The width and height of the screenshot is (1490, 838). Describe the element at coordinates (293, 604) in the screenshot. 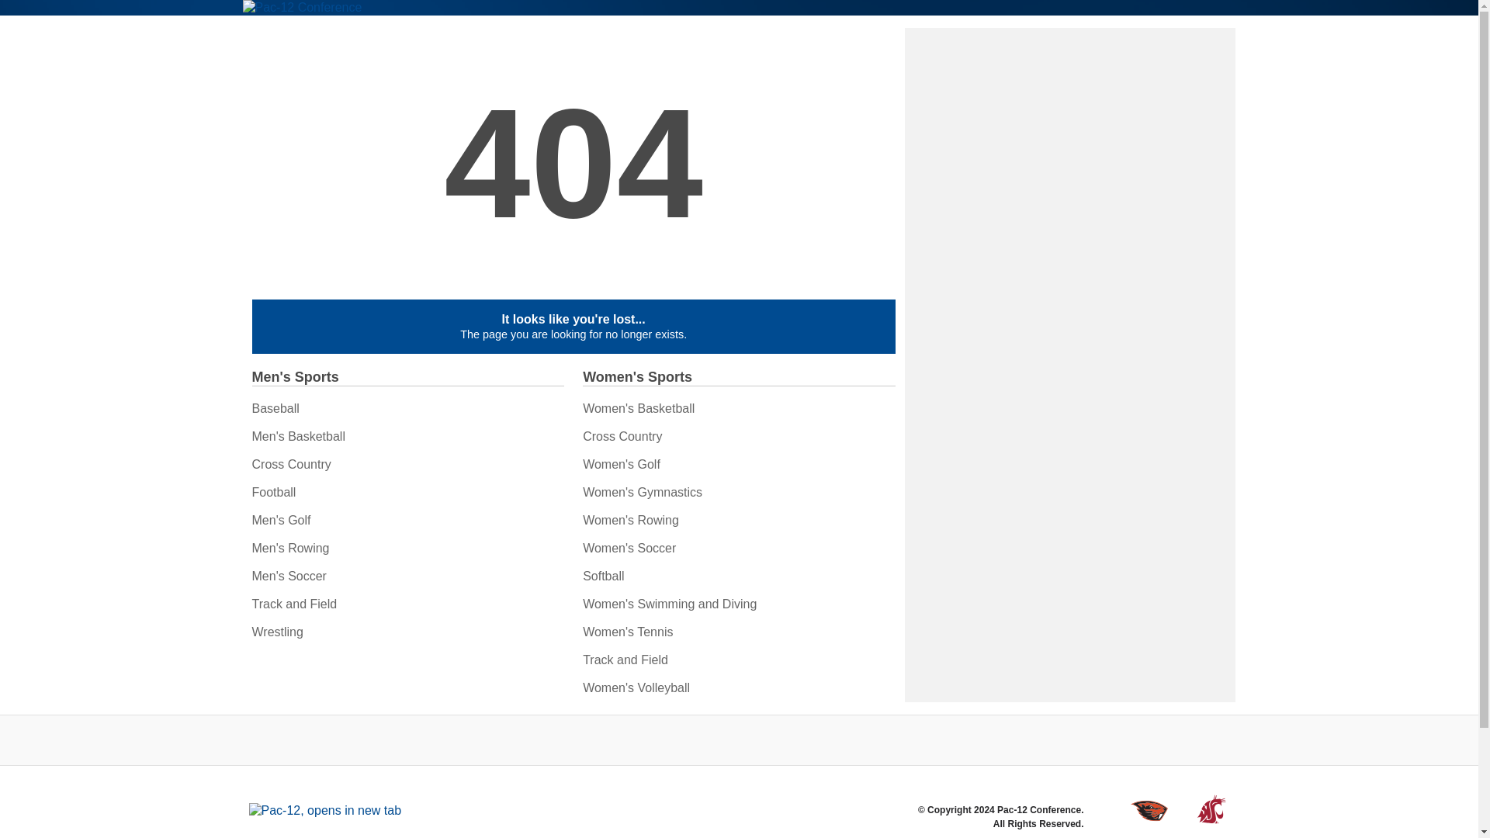

I see `Track and Field` at that location.